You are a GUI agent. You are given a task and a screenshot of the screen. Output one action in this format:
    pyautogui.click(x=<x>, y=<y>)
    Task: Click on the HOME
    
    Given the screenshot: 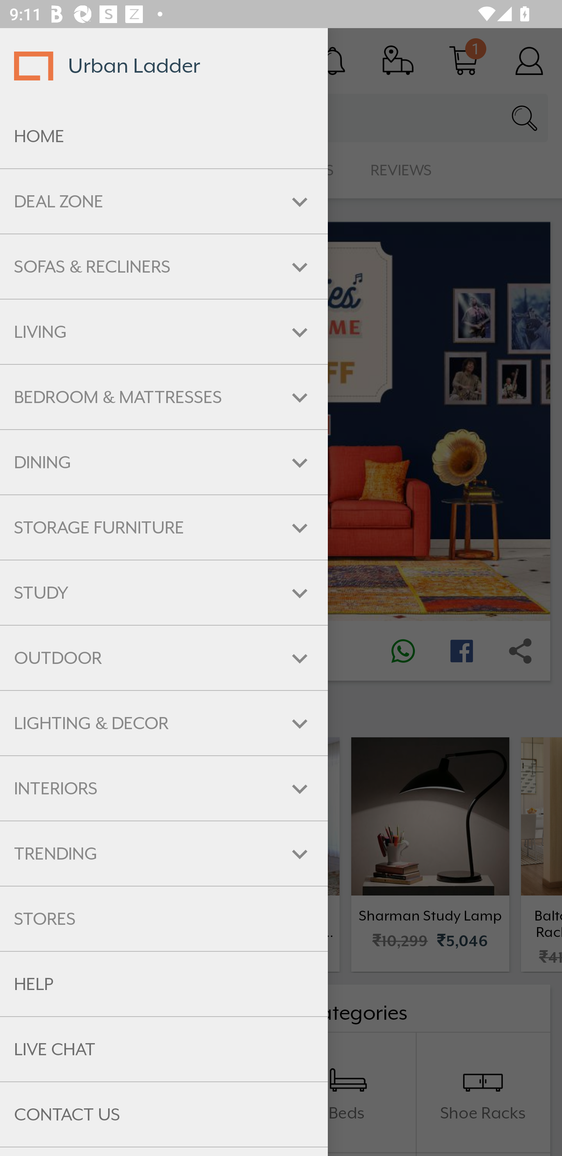 What is the action you would take?
    pyautogui.click(x=164, y=136)
    